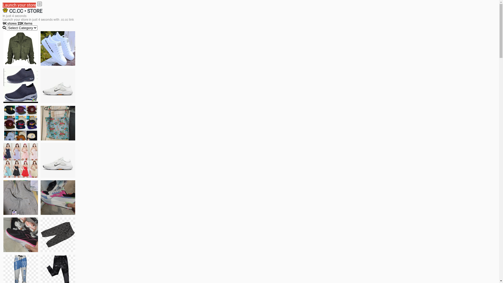  I want to click on Zapatillas pumas, so click(58, 198).